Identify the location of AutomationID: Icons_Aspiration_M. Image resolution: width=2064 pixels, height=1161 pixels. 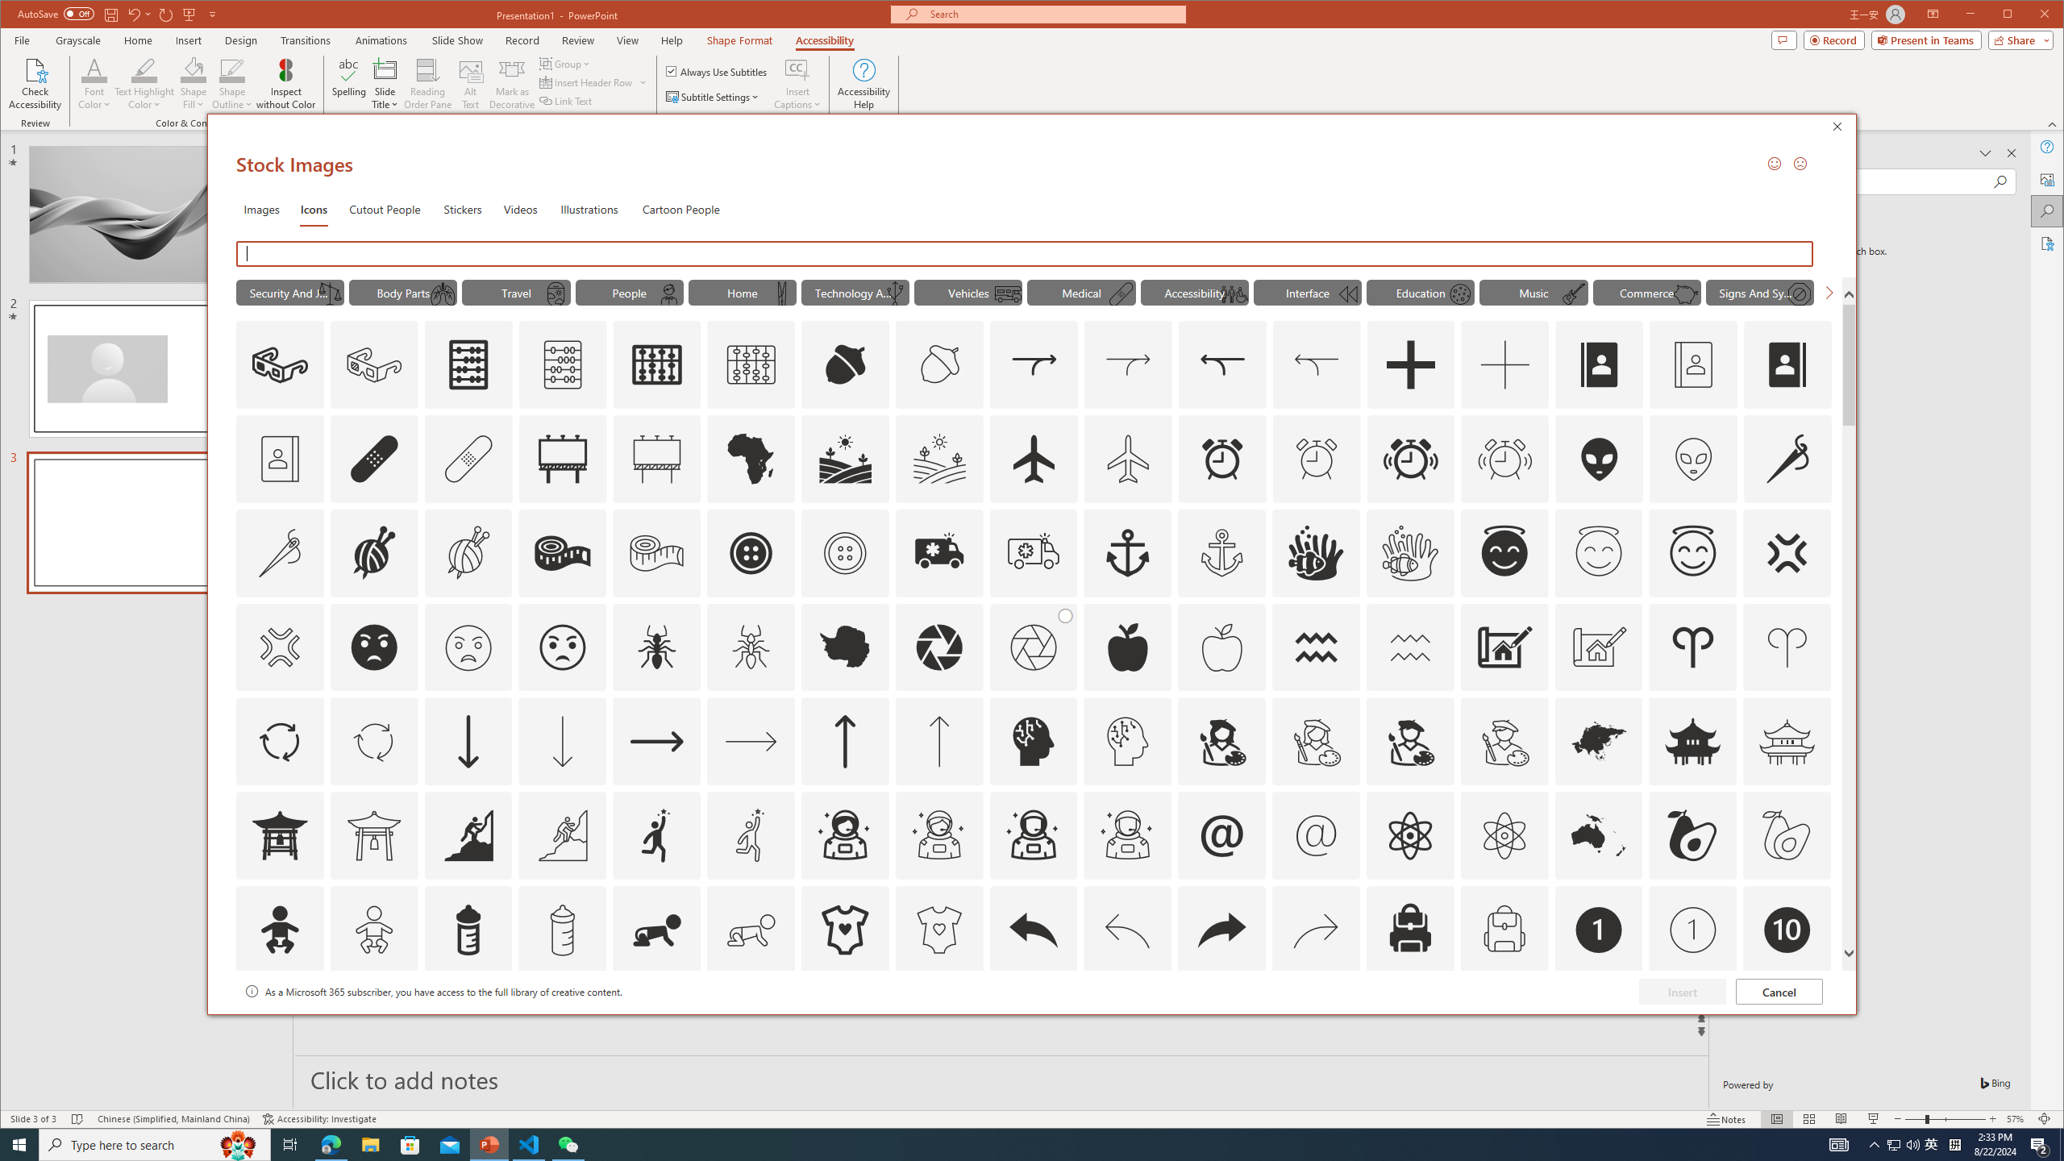
(563, 835).